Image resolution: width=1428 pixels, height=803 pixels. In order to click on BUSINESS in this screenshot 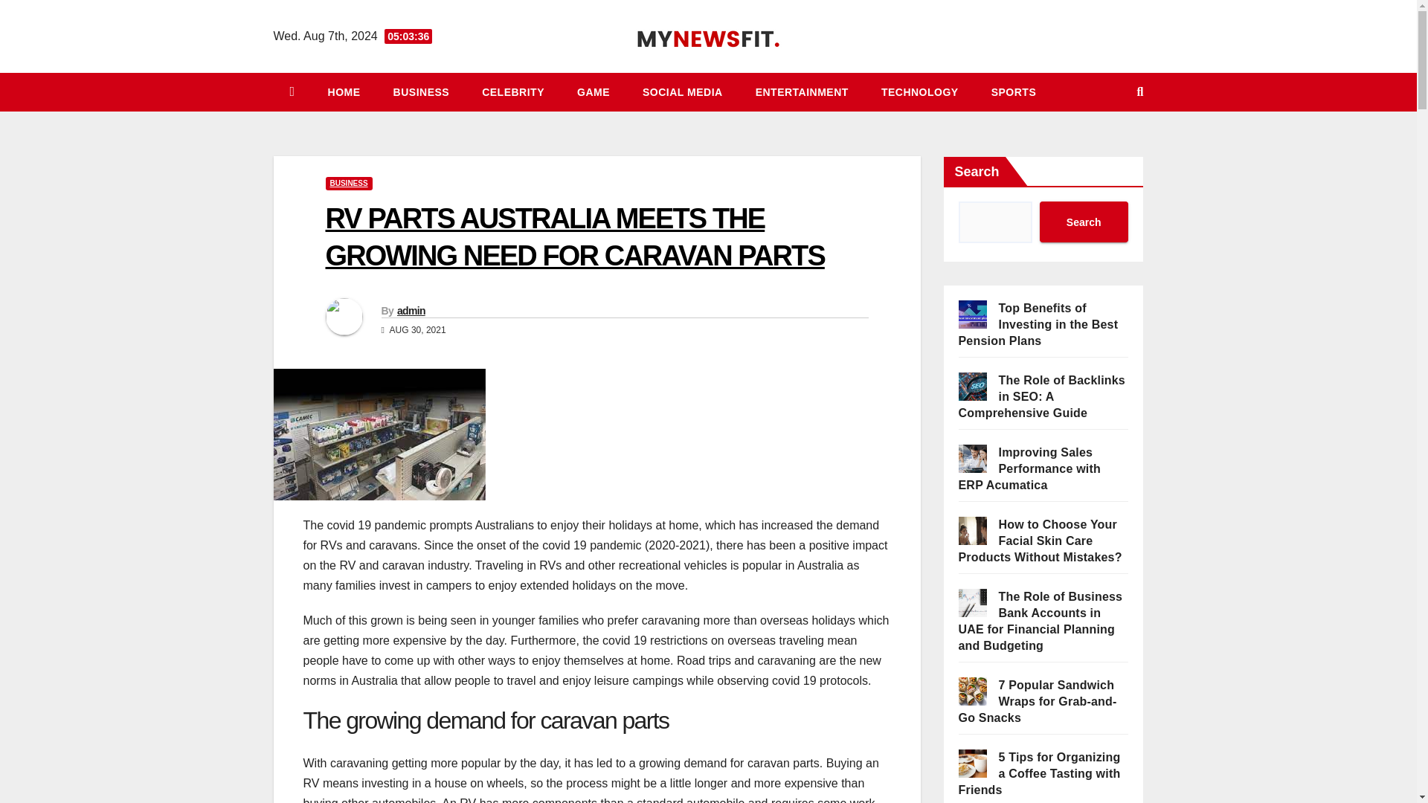, I will do `click(421, 92)`.